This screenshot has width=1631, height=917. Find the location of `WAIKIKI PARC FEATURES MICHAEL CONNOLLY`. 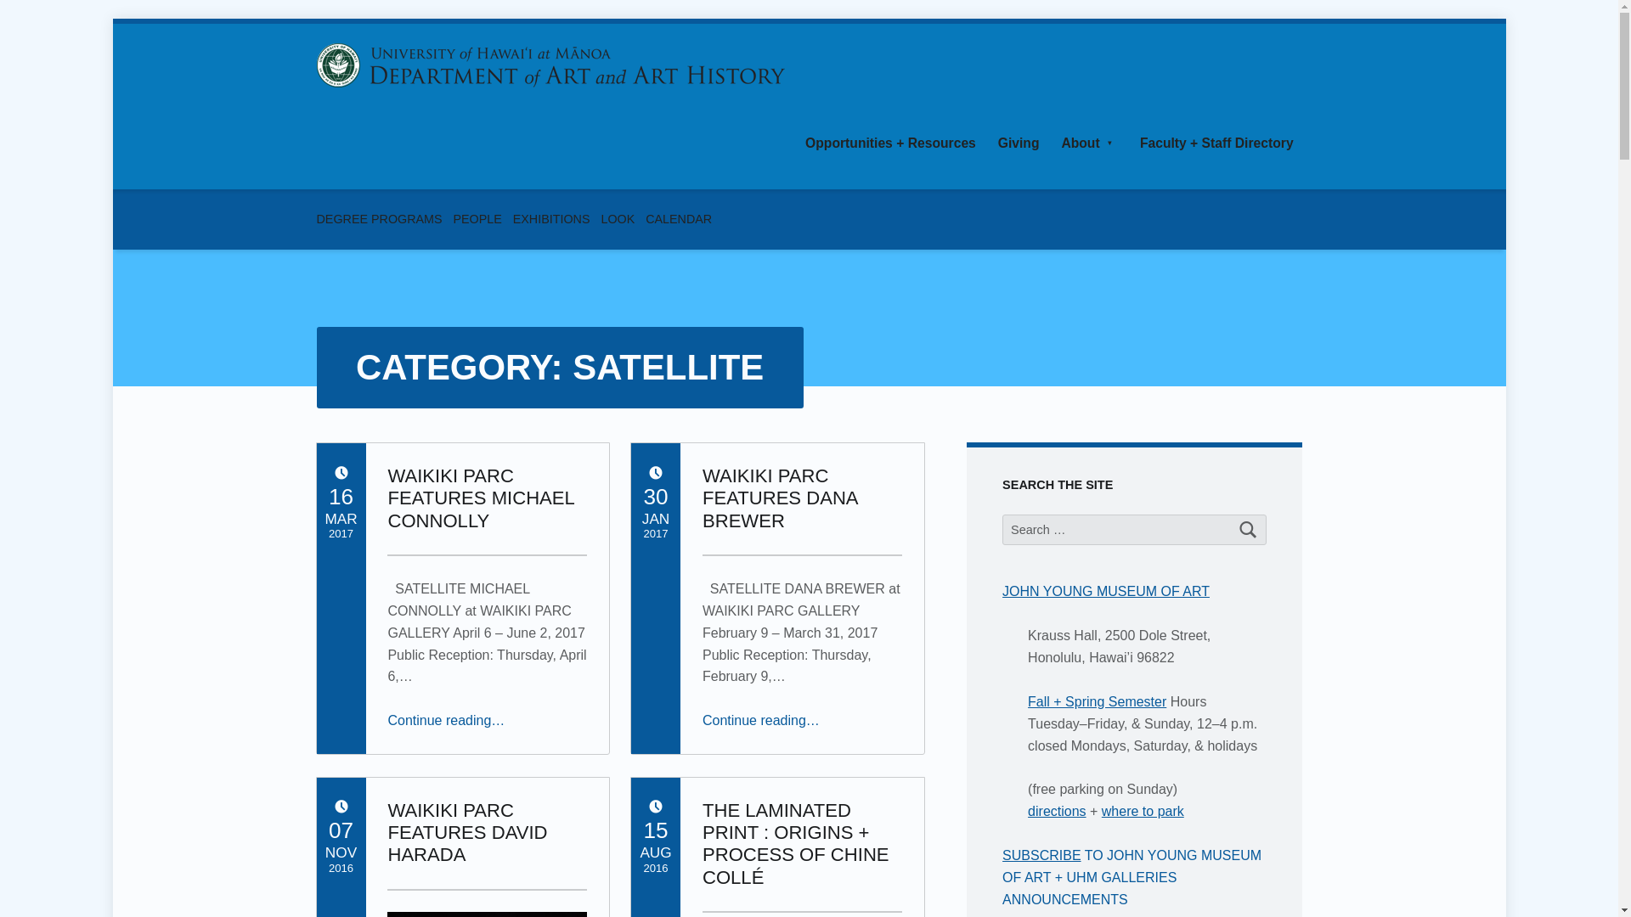

WAIKIKI PARC FEATURES MICHAEL CONNOLLY is located at coordinates (481, 498).